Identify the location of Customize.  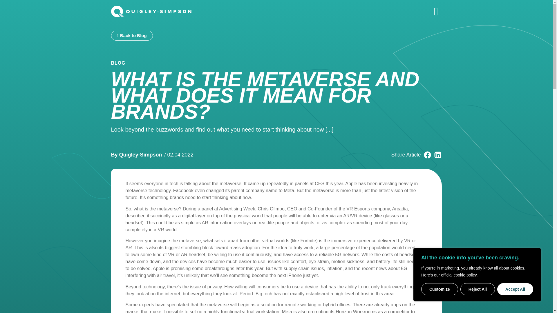
(439, 289).